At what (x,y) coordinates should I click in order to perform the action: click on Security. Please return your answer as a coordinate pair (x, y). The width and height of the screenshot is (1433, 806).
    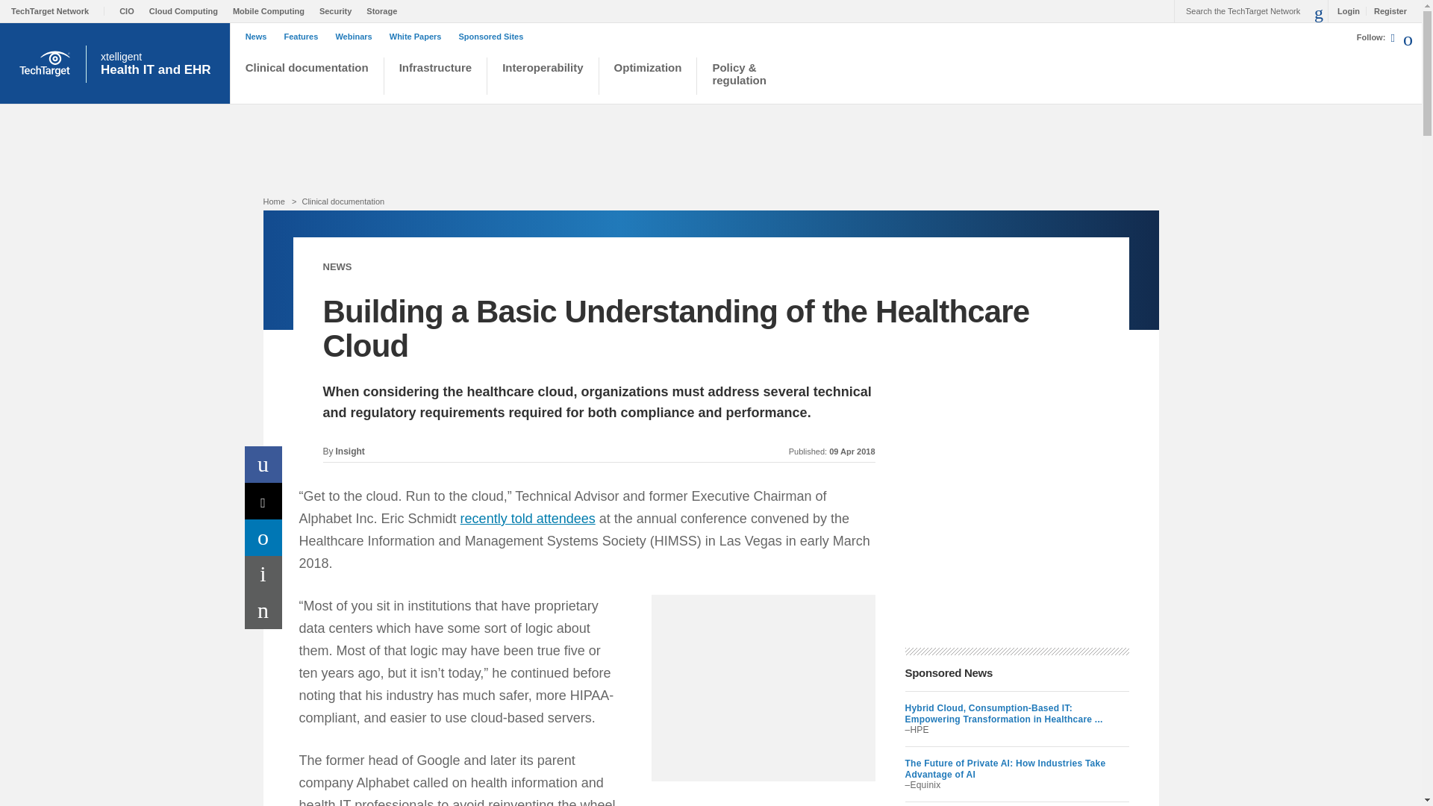
    Looking at the image, I should click on (339, 10).